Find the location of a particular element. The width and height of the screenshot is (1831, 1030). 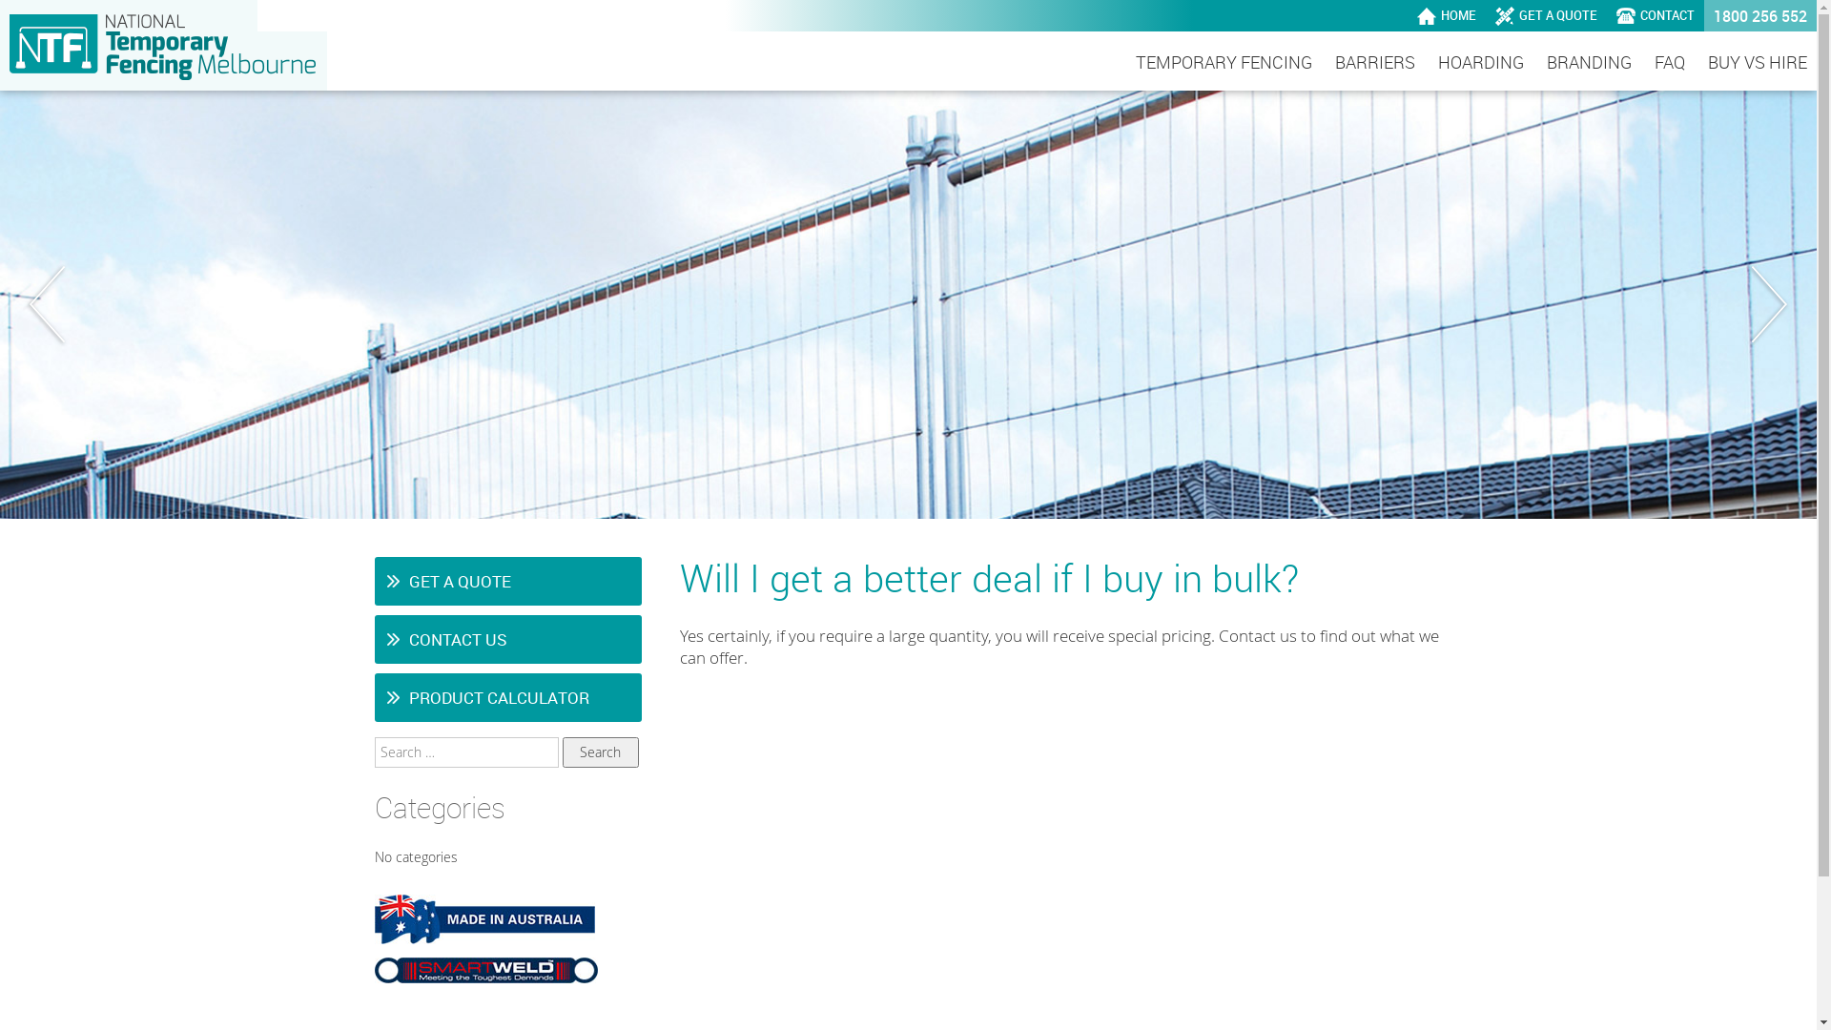

BRANDING is located at coordinates (1589, 63).